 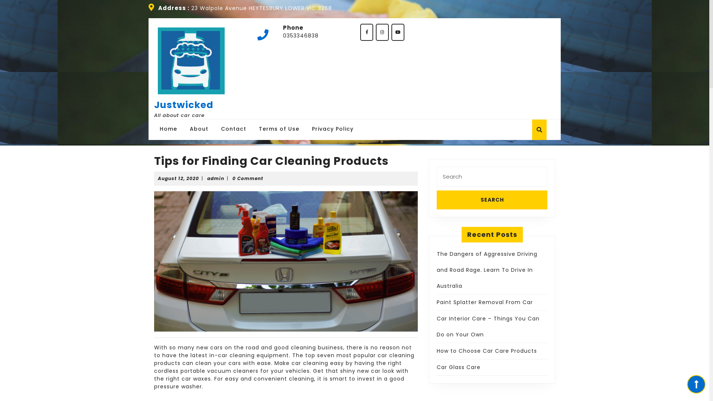 I want to click on August 12, 2020
August 12, 2020, so click(x=178, y=178).